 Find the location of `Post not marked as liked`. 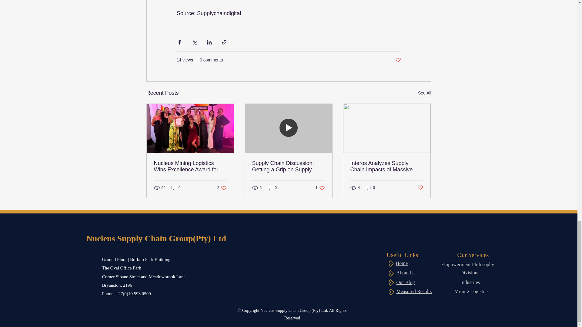

Post not marked as liked is located at coordinates (398, 60).